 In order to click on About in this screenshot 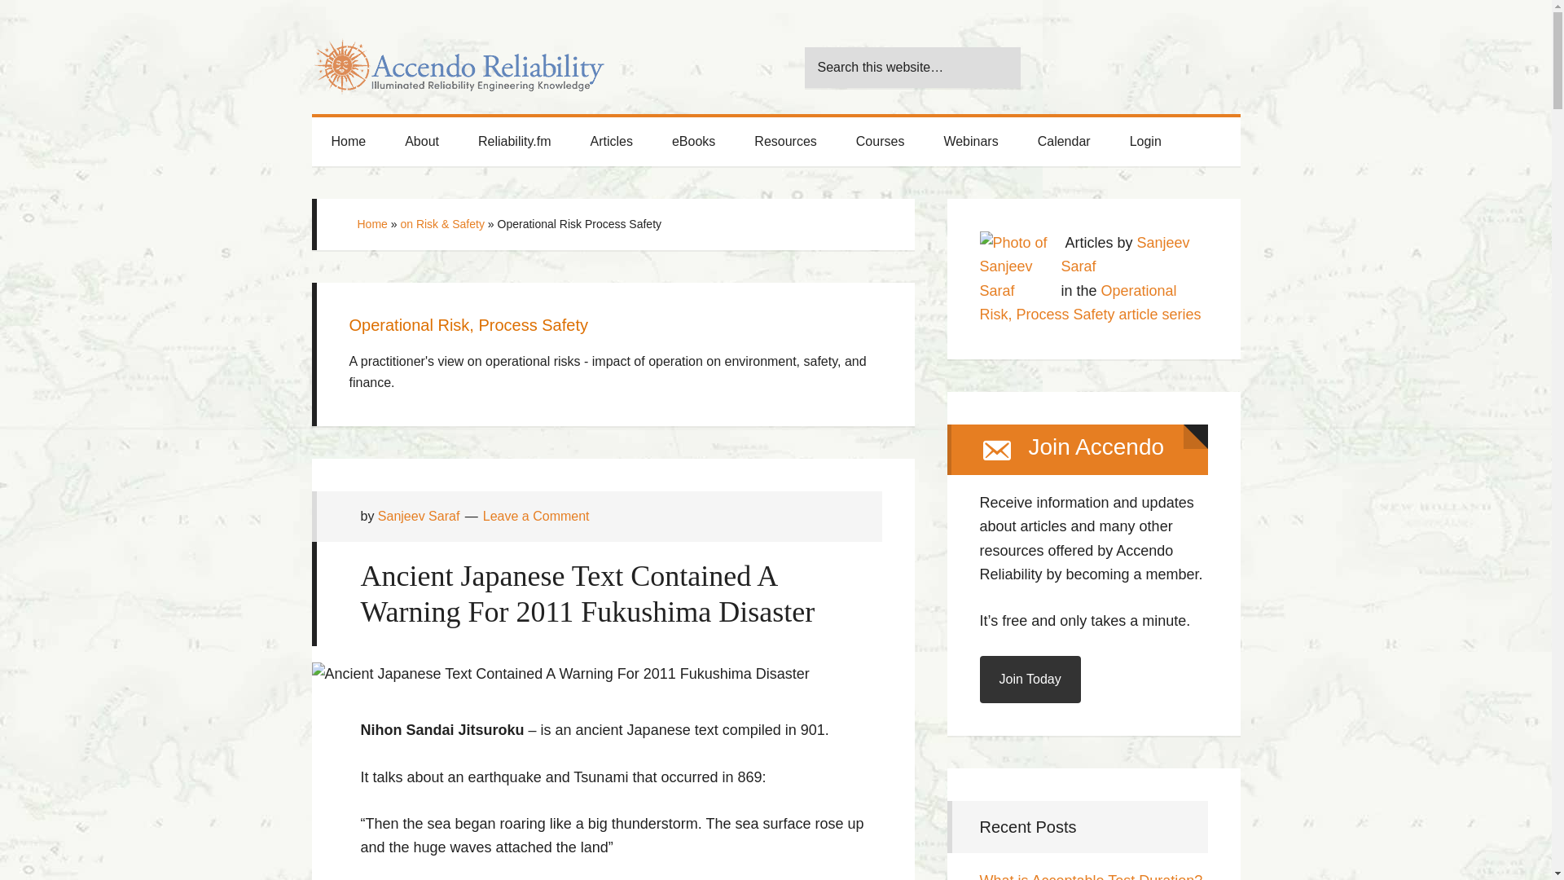, I will do `click(421, 142)`.